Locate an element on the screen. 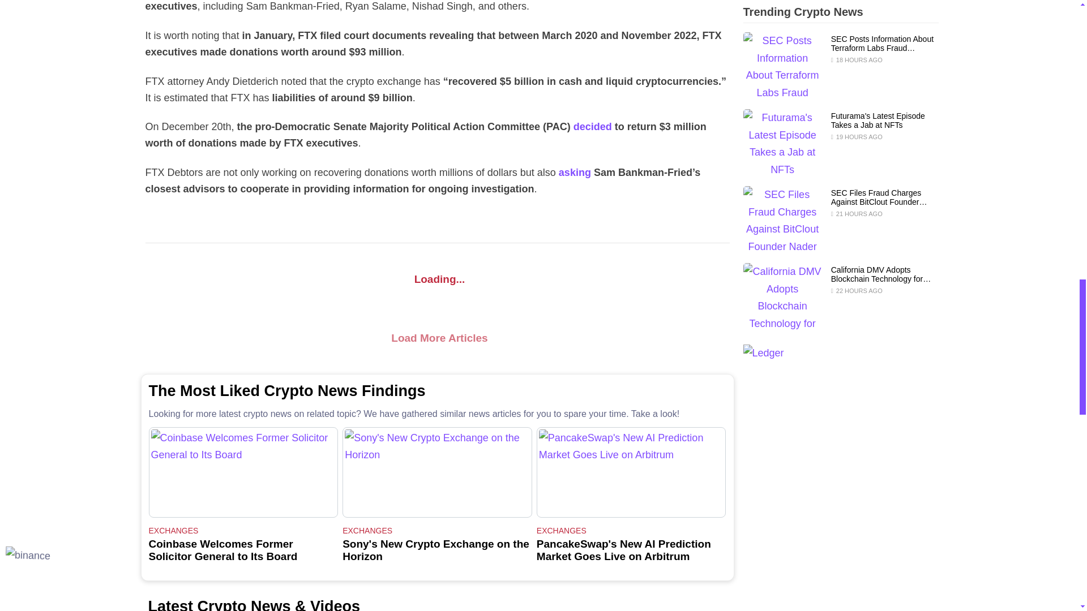  Loading... is located at coordinates (437, 279).